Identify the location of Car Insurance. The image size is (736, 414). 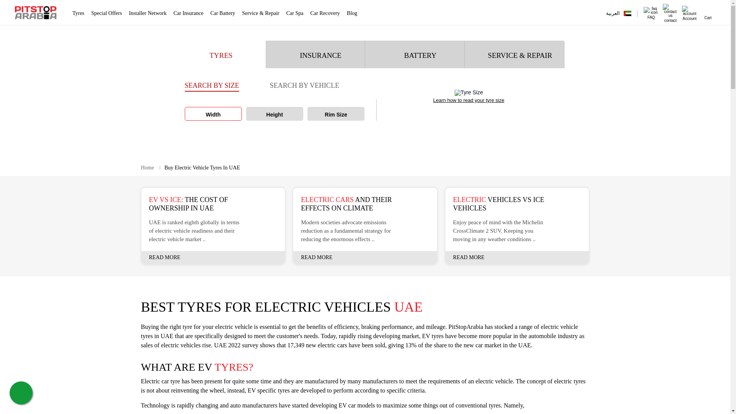
(189, 13).